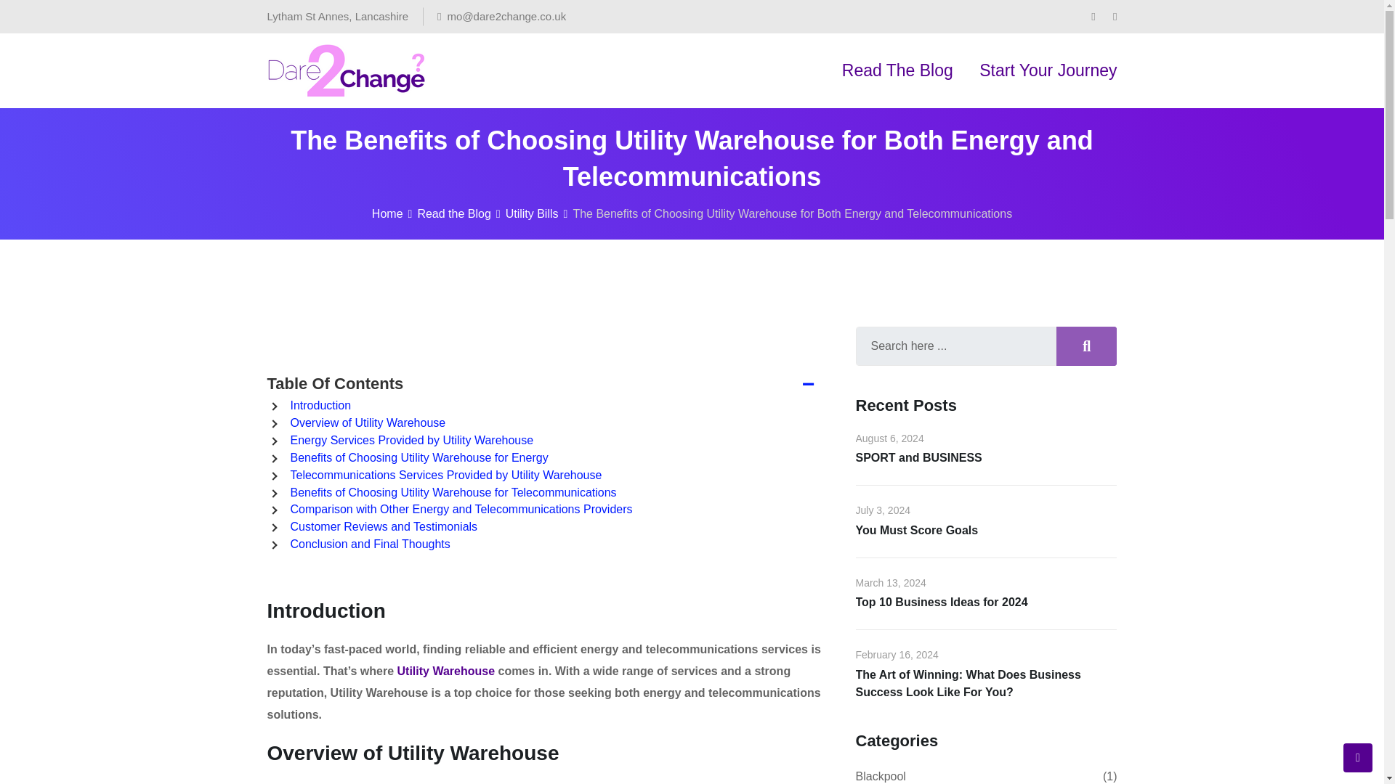  I want to click on Read the Blog, so click(453, 213).